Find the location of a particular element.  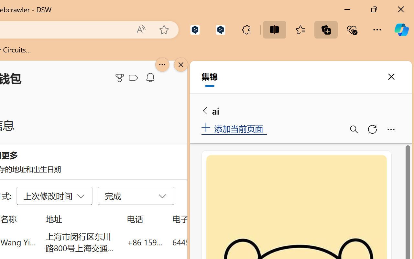

644553698@qq.com is located at coordinates (208, 242).